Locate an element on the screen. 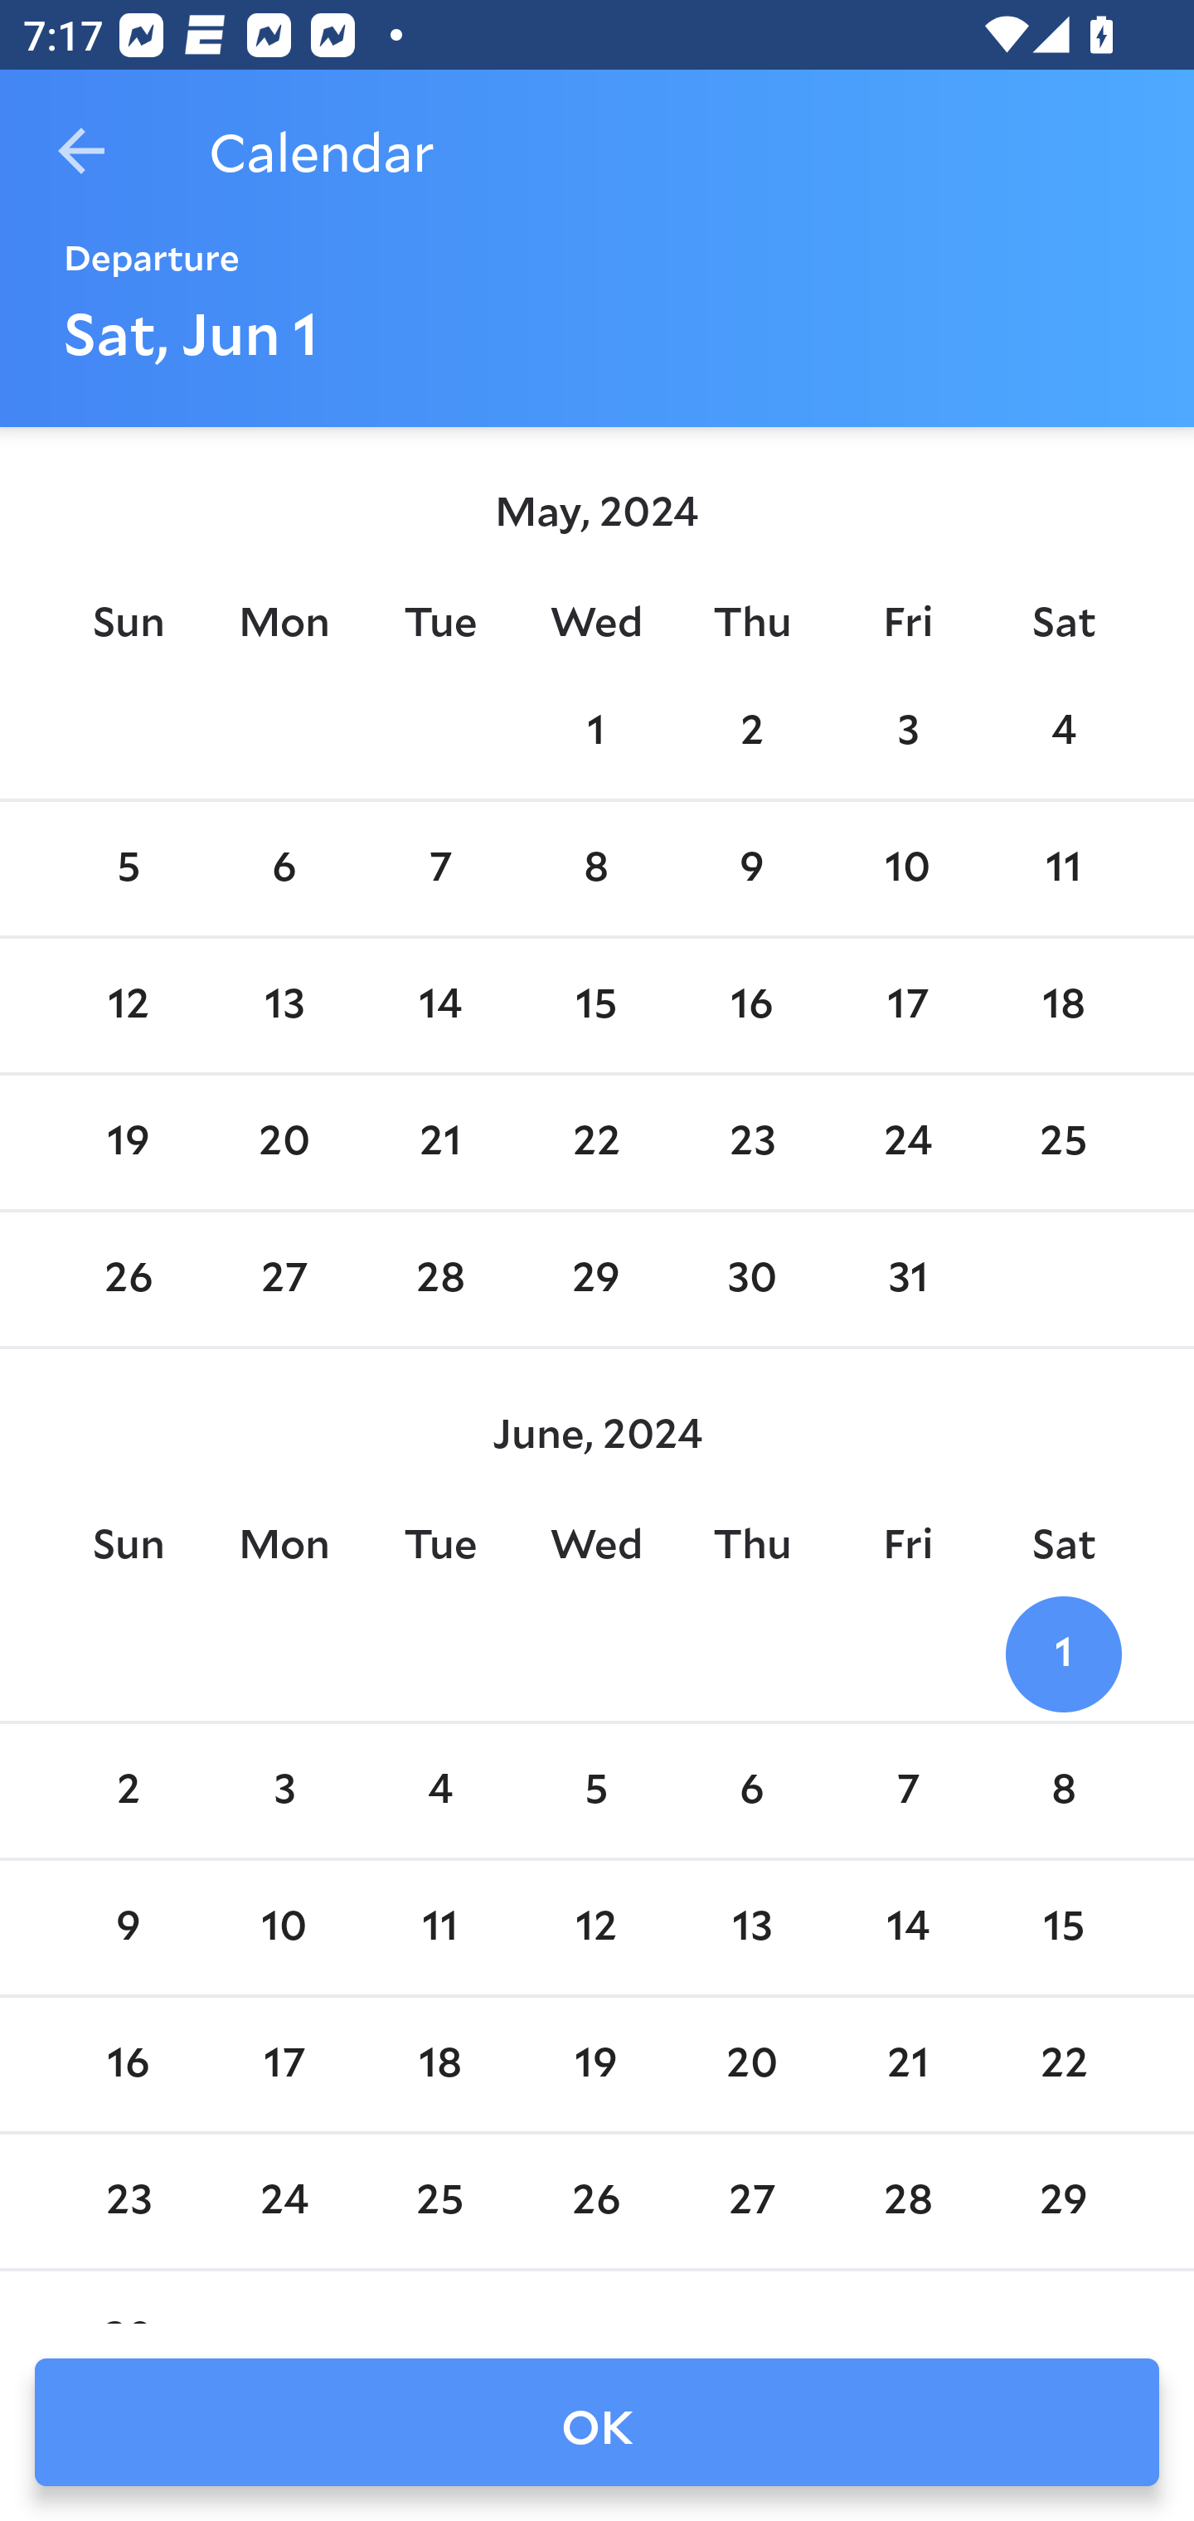  5 is located at coordinates (596, 1792).